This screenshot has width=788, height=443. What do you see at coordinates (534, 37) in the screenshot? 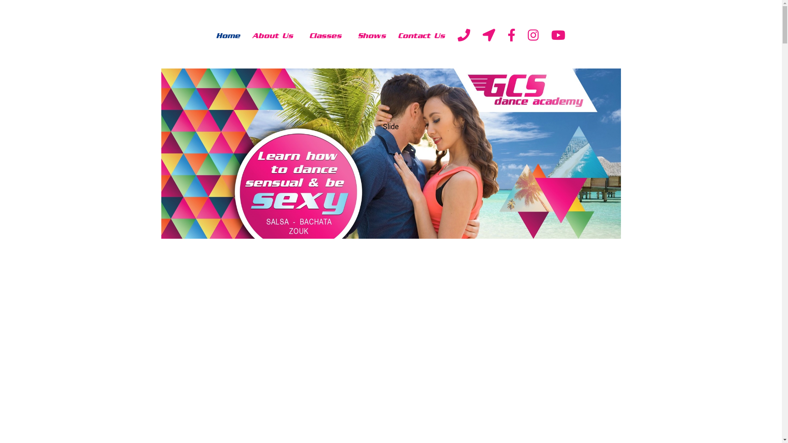
I see `instagram` at bounding box center [534, 37].